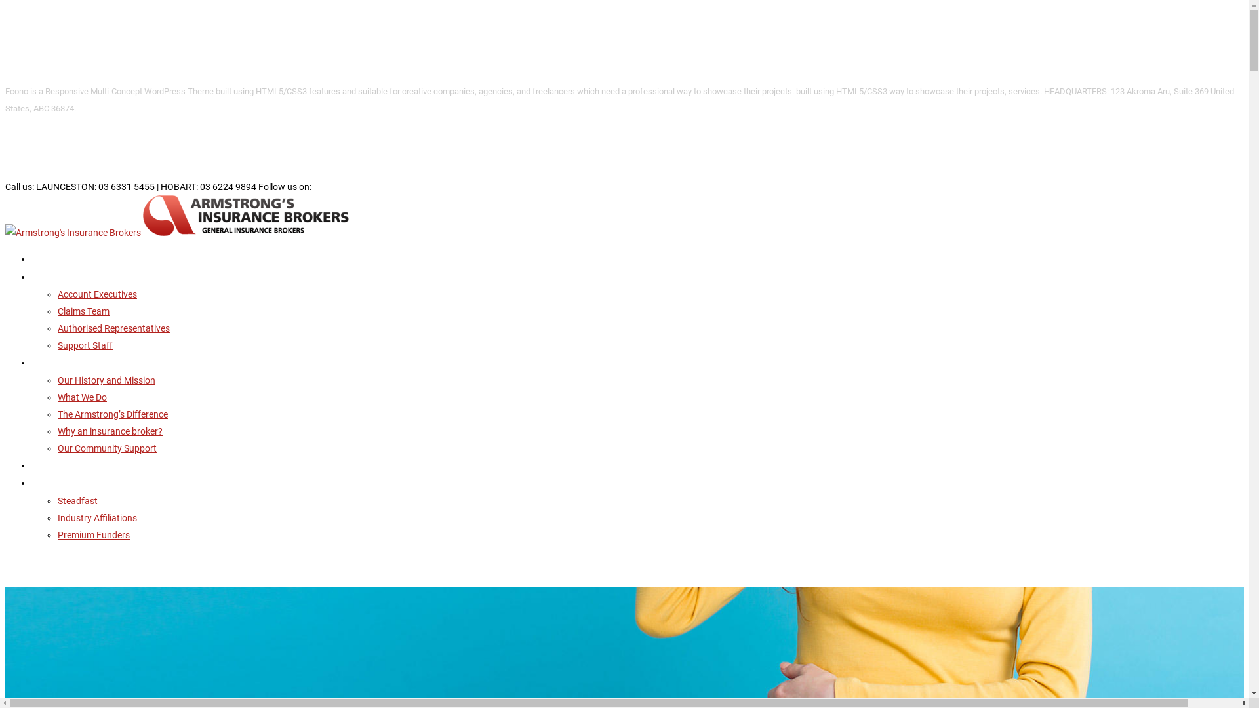 The height and width of the screenshot is (708, 1259). Describe the element at coordinates (58, 465) in the screenshot. I see `CONTACT US` at that location.